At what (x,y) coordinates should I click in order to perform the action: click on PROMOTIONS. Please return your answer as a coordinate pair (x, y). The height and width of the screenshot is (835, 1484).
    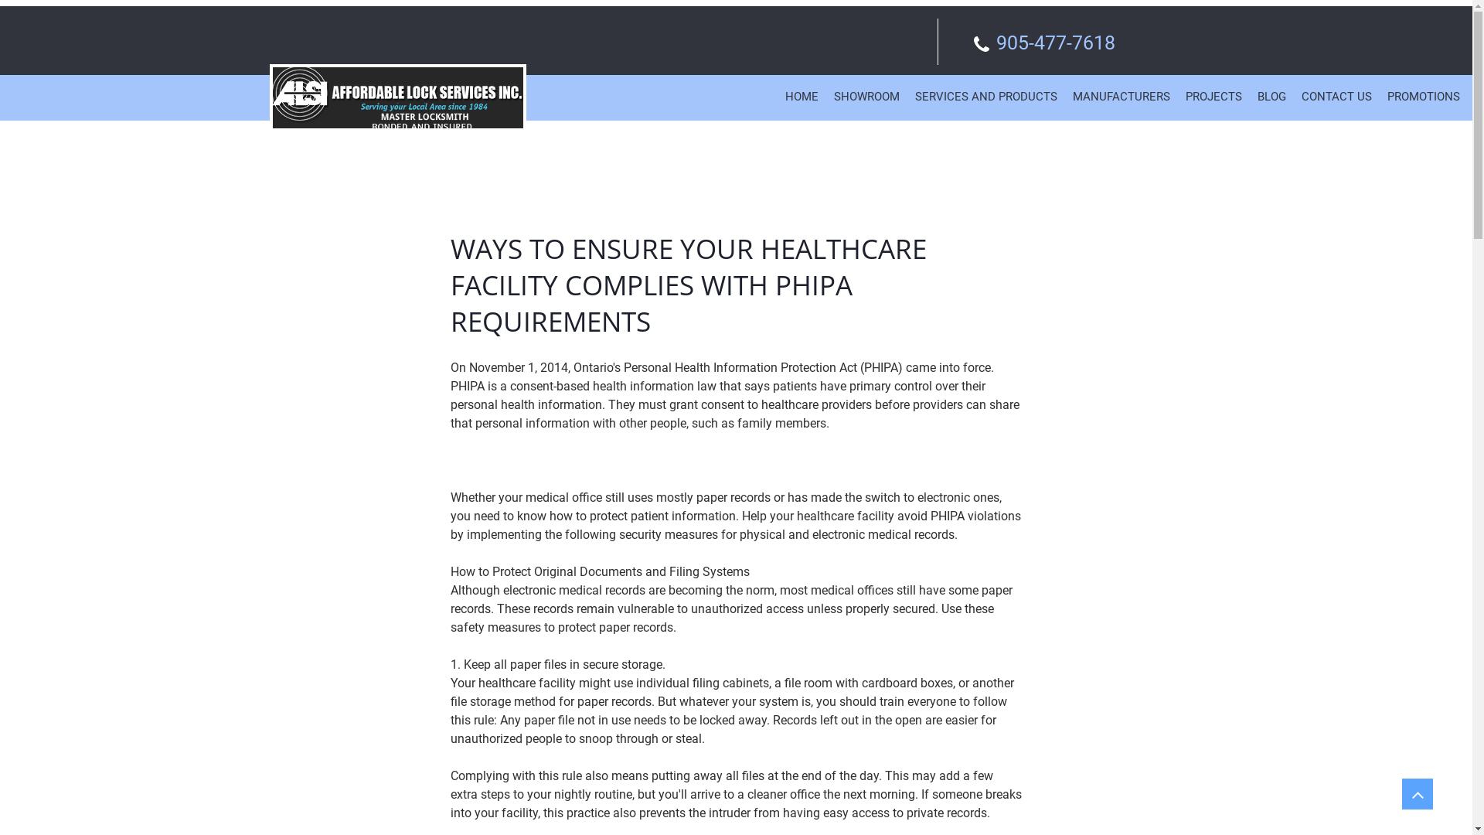
    Looking at the image, I should click on (1424, 97).